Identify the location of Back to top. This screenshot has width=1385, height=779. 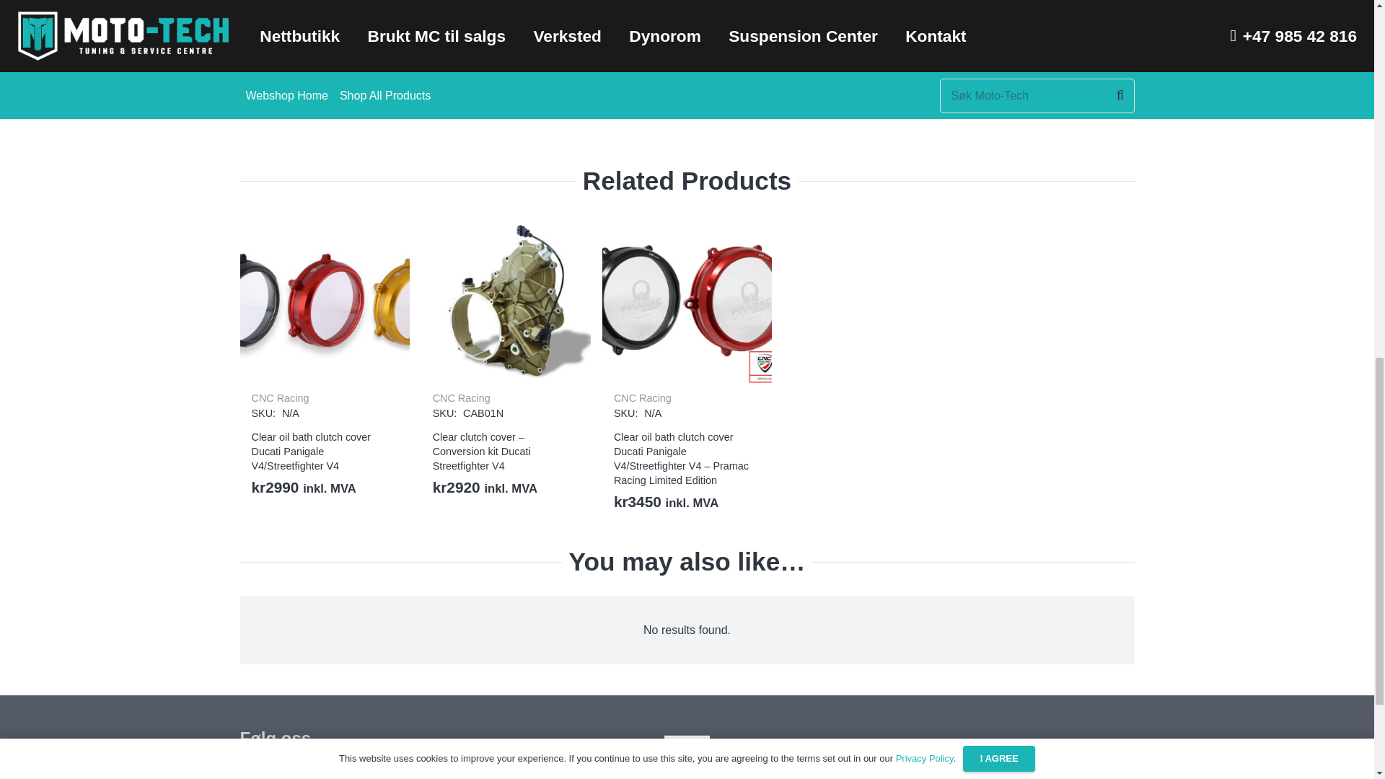
(29, 25).